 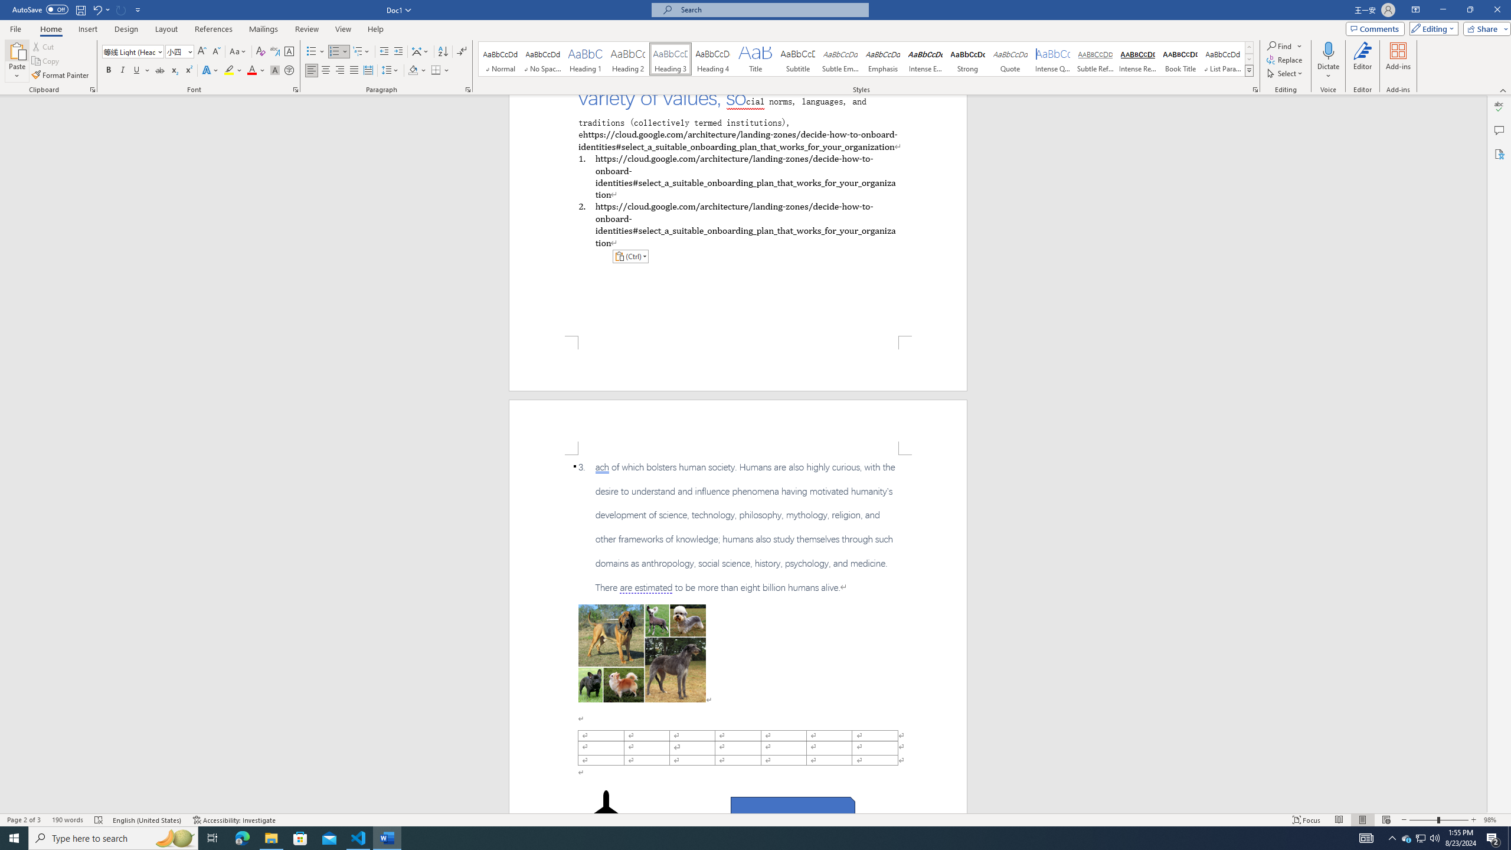 I want to click on Grow Font, so click(x=202, y=52).